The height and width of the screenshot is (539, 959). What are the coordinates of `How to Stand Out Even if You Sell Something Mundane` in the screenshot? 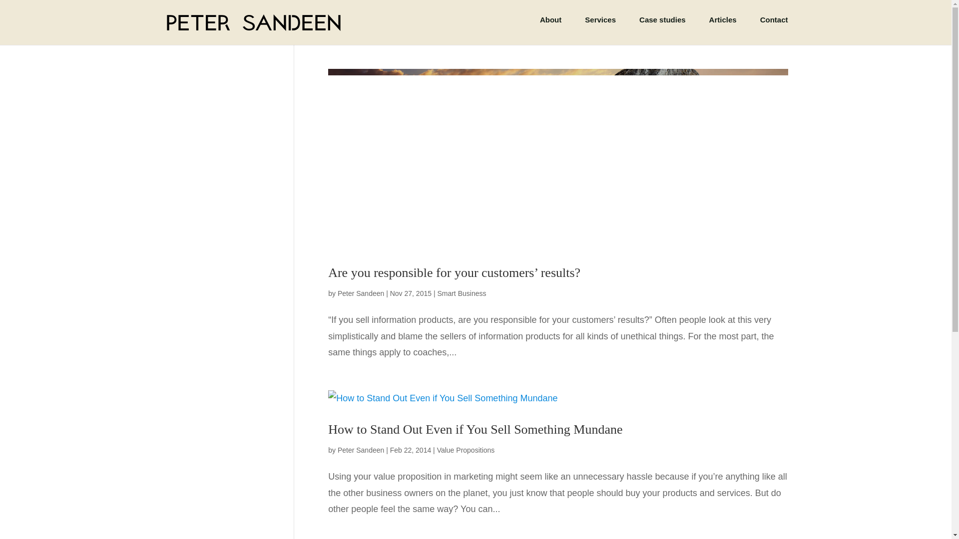 It's located at (475, 429).